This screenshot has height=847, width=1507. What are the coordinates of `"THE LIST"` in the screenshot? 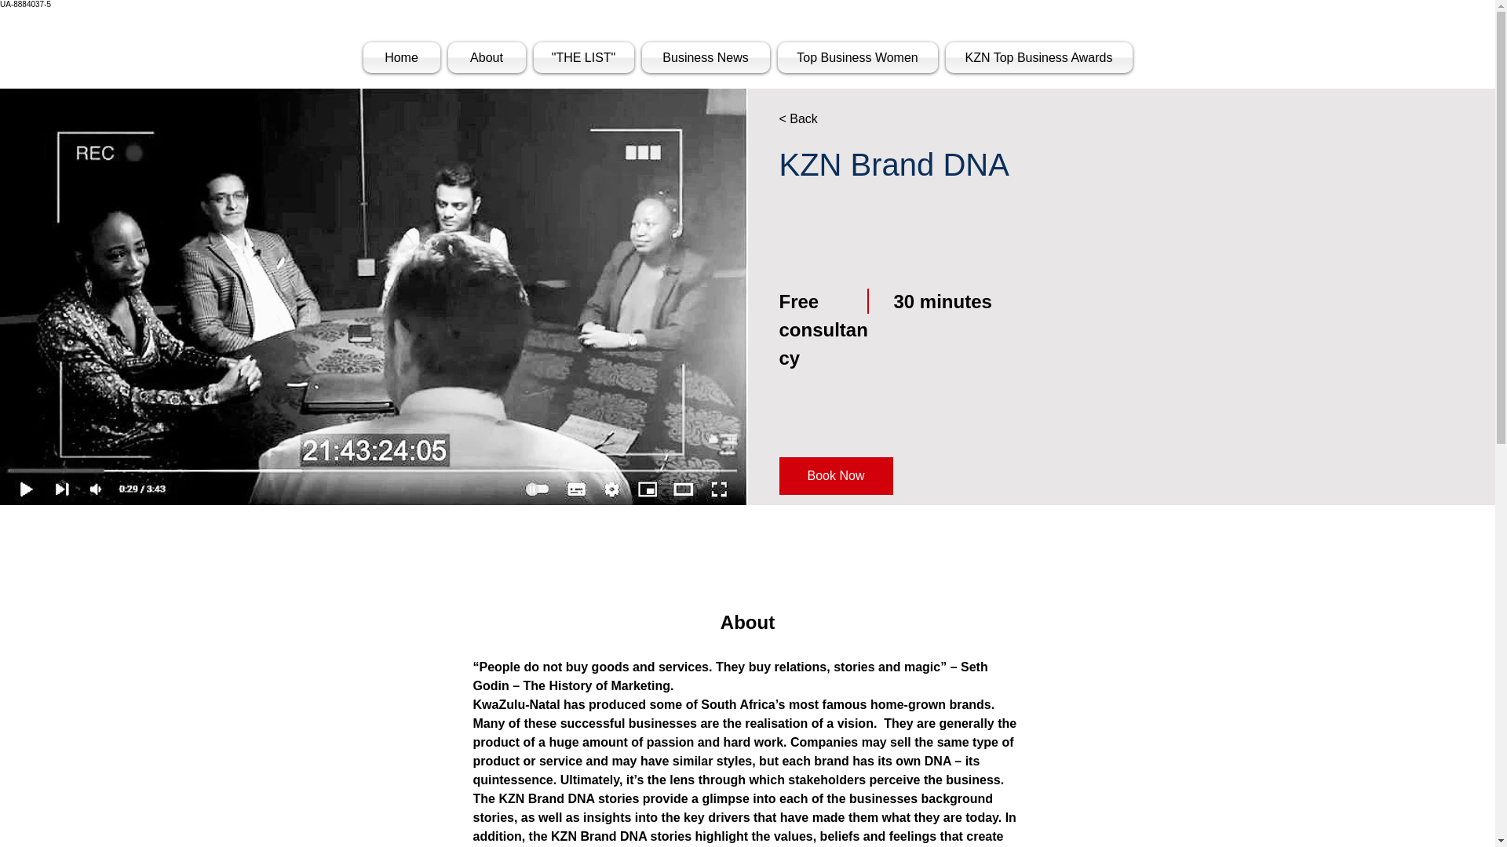 It's located at (582, 57).